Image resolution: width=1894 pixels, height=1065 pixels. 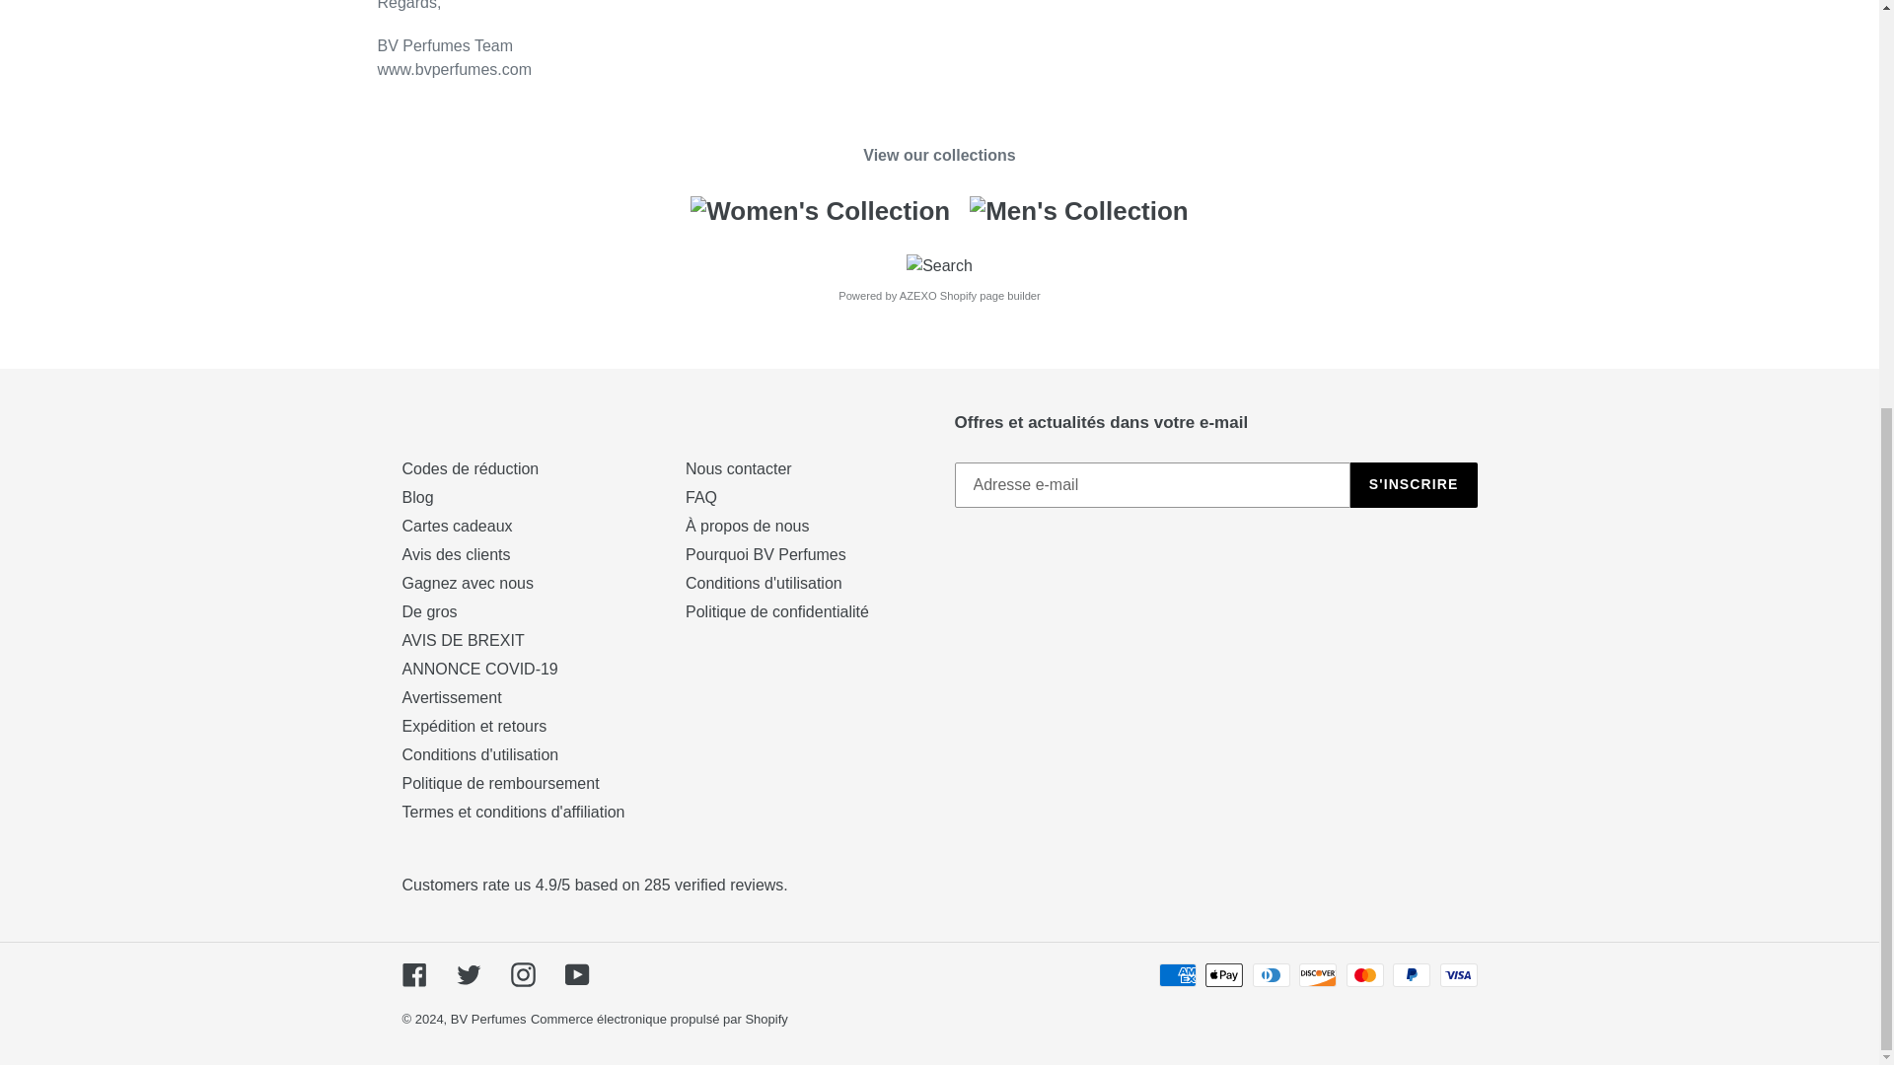 I want to click on Search BV Perfumes, so click(x=939, y=265).